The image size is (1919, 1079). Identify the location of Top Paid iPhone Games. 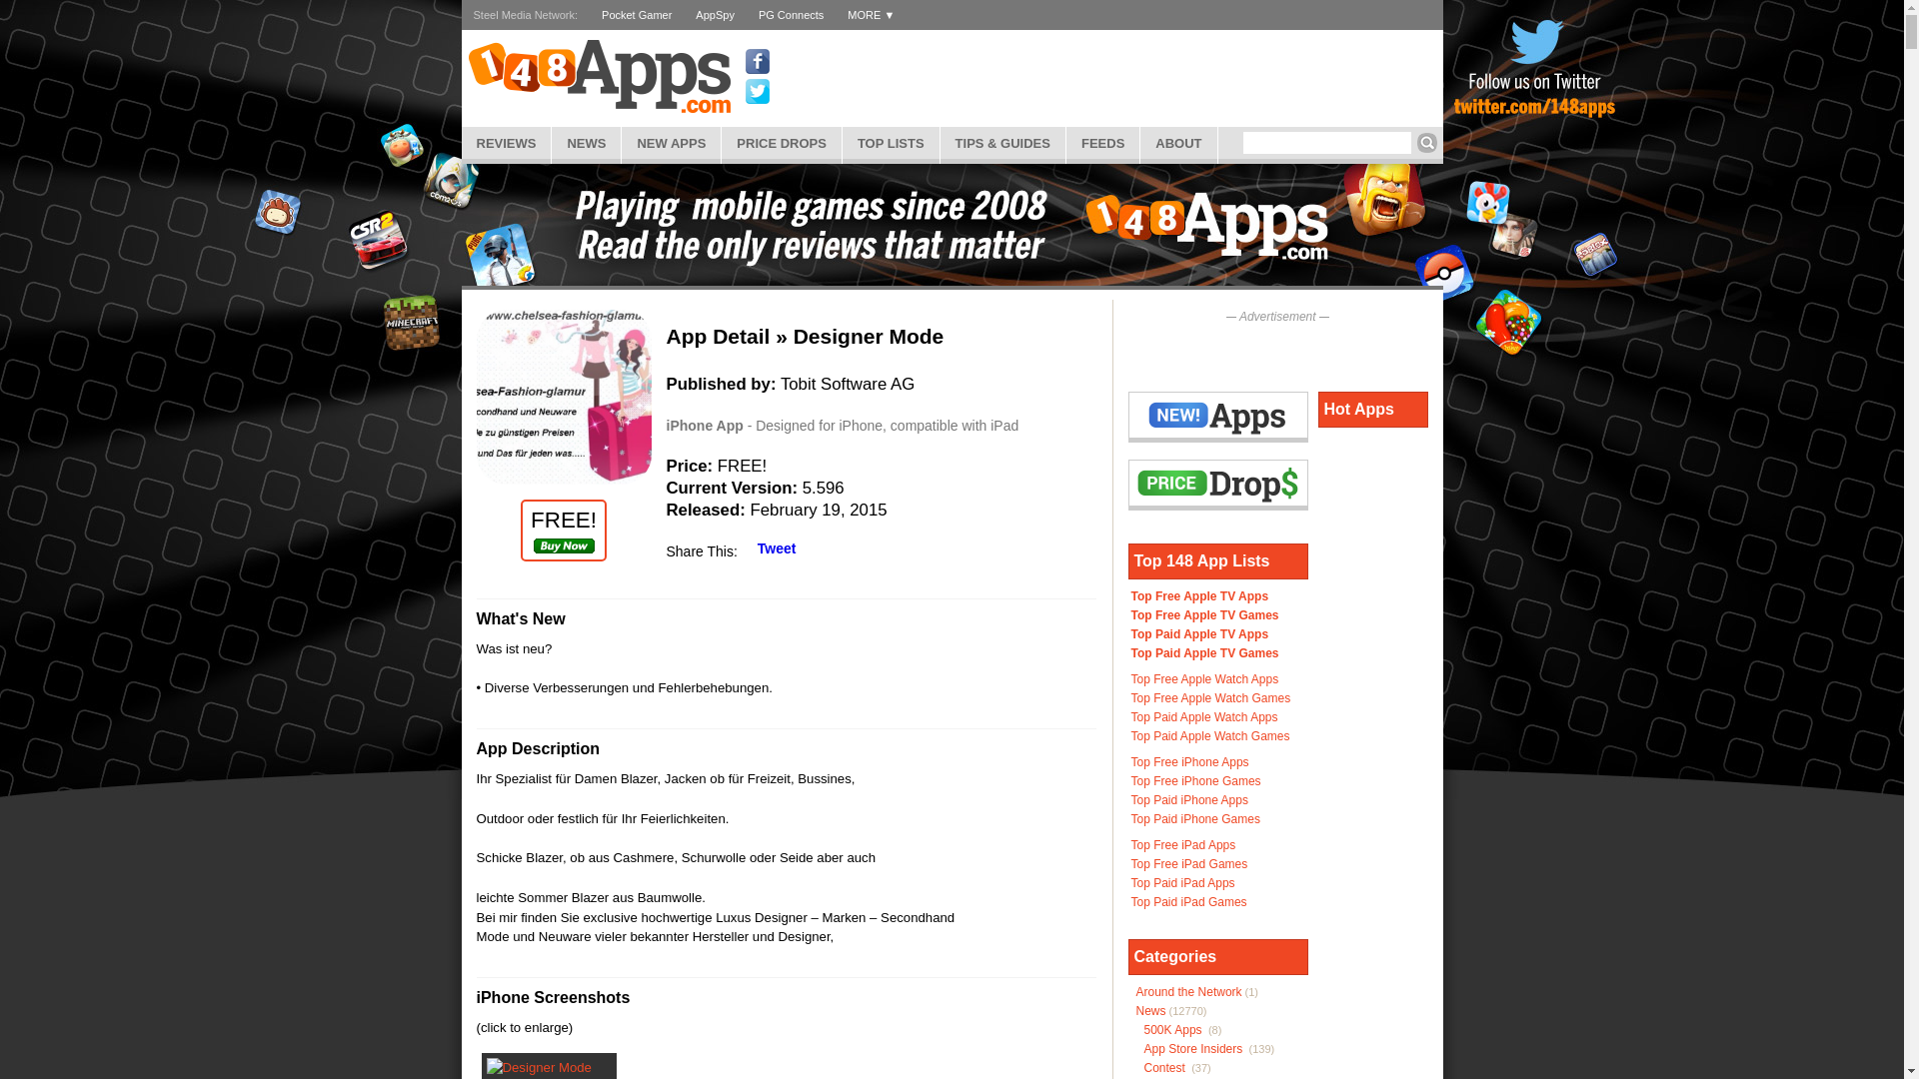
(1195, 819).